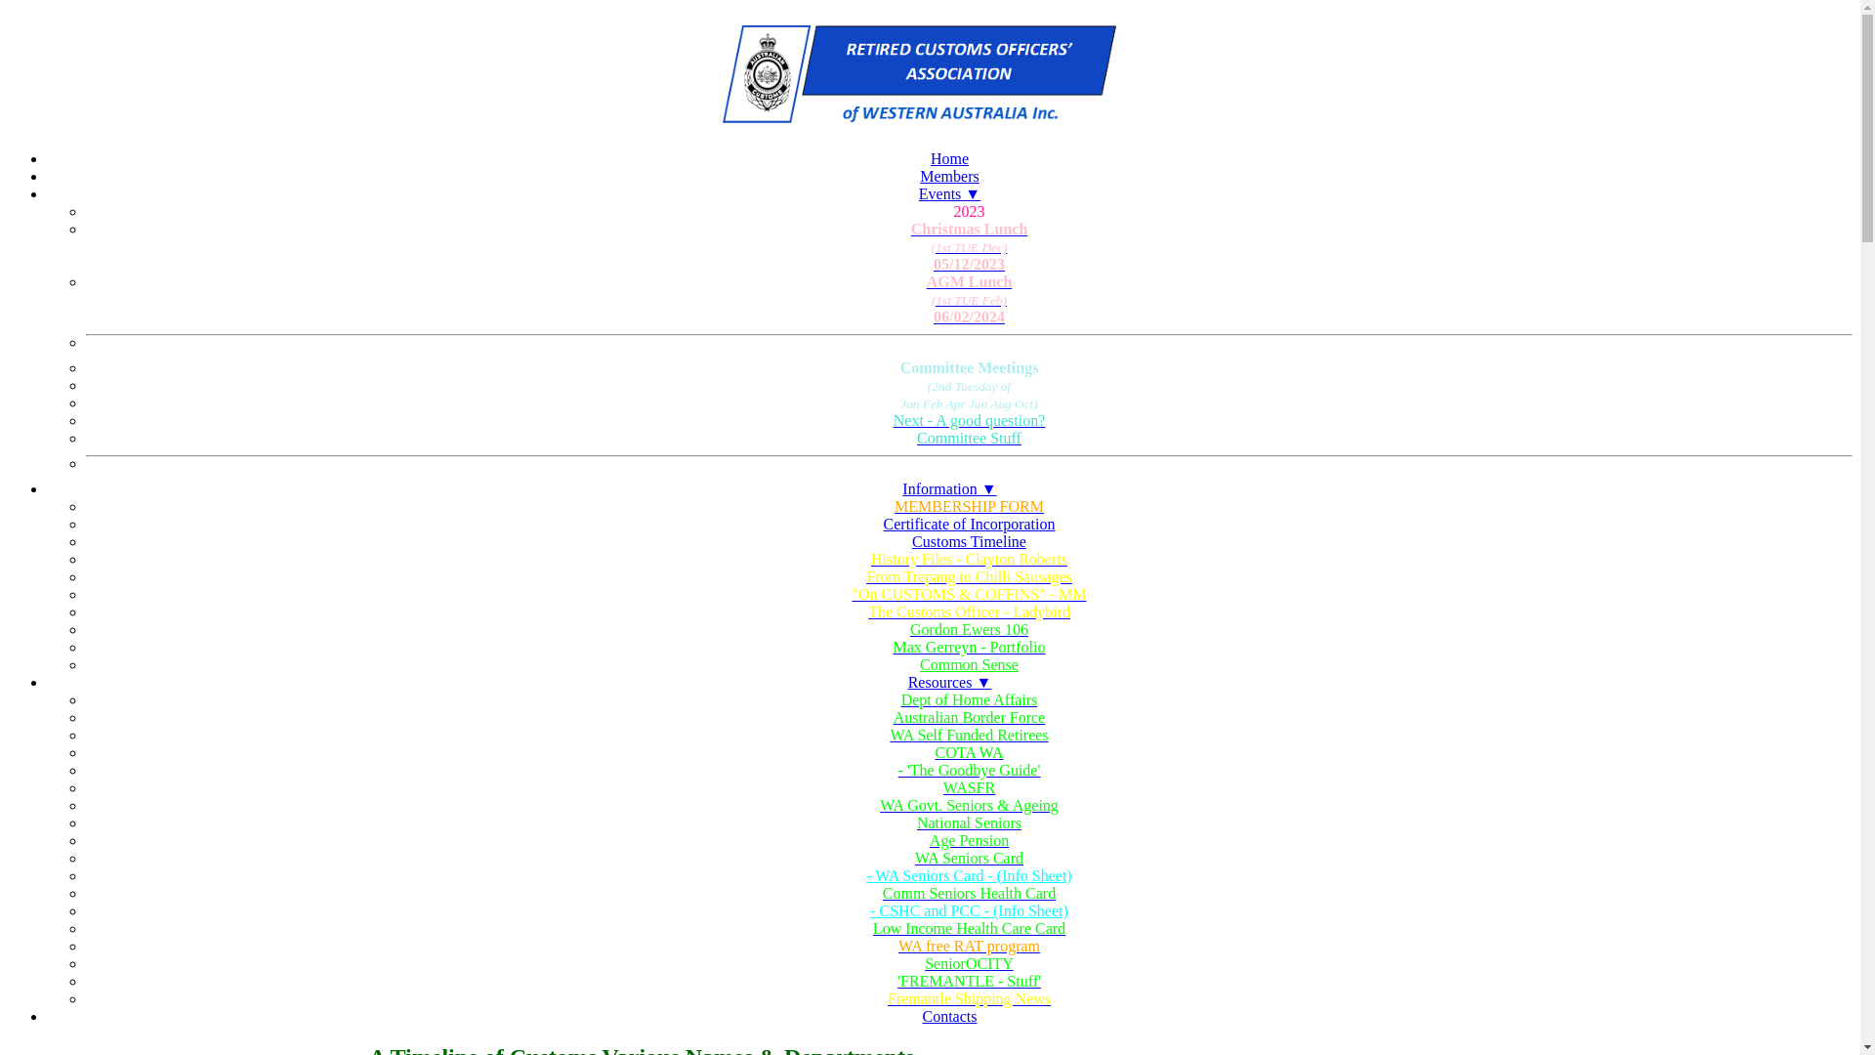 Image resolution: width=1875 pixels, height=1055 pixels. What do you see at coordinates (969, 875) in the screenshot?
I see `- WA Seniors Card - (Info Sheet)` at bounding box center [969, 875].